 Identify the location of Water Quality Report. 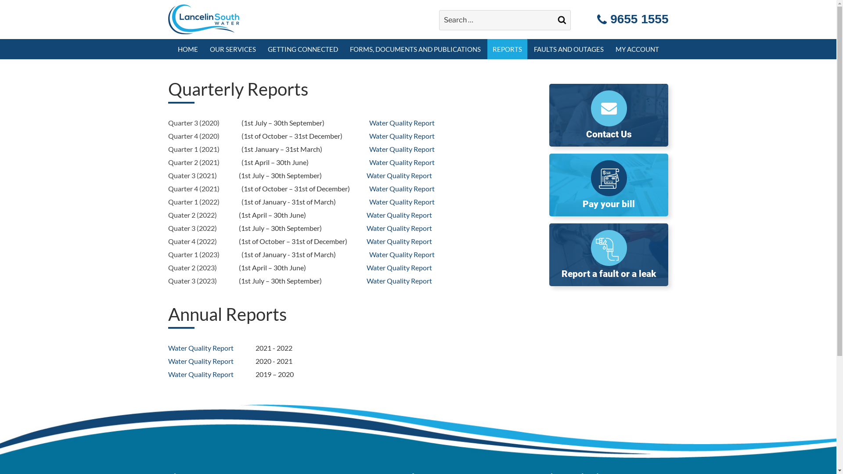
(399, 176).